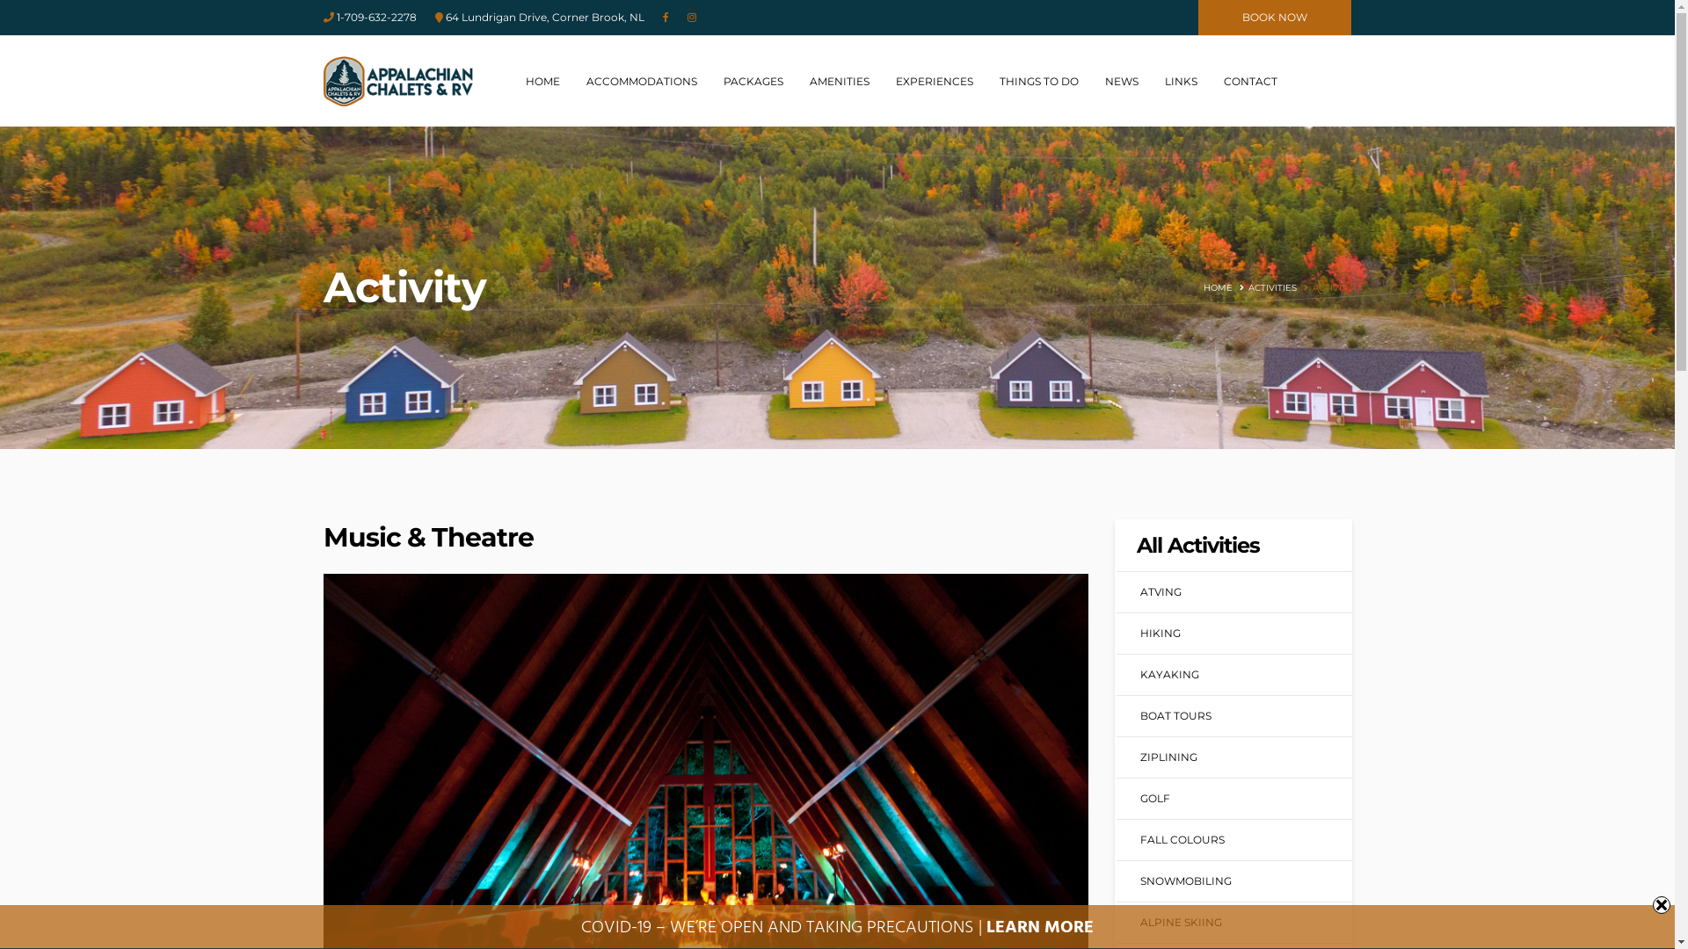 The width and height of the screenshot is (1688, 949). I want to click on SNOWMOBILING, so click(1185, 880).